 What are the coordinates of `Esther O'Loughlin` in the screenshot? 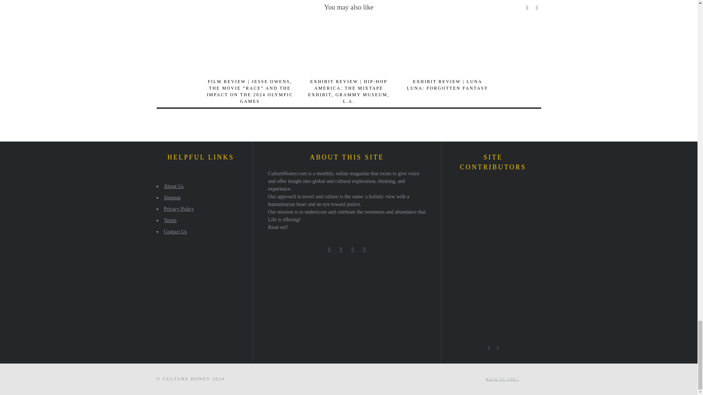 It's located at (459, 229).